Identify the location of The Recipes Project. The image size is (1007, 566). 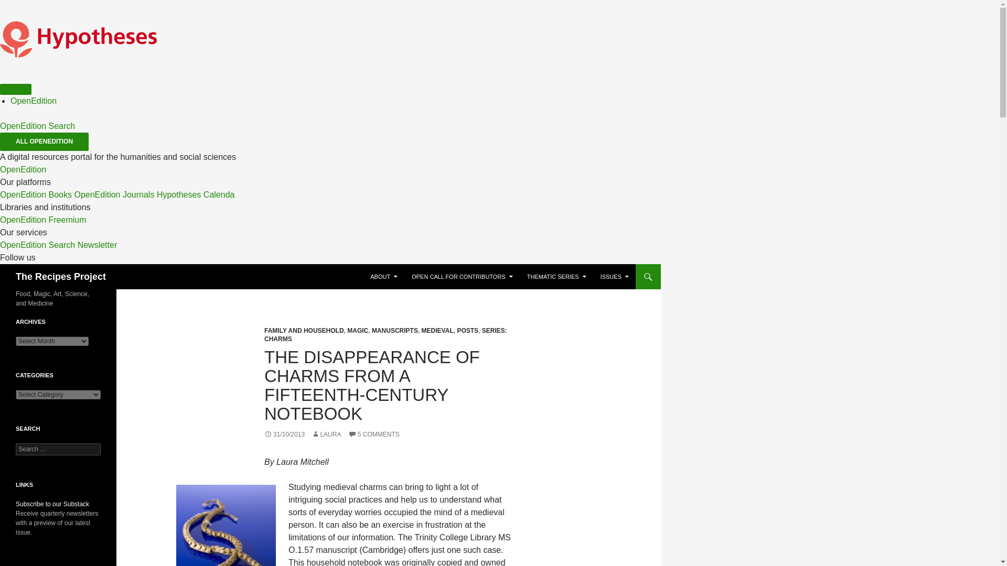
(61, 277).